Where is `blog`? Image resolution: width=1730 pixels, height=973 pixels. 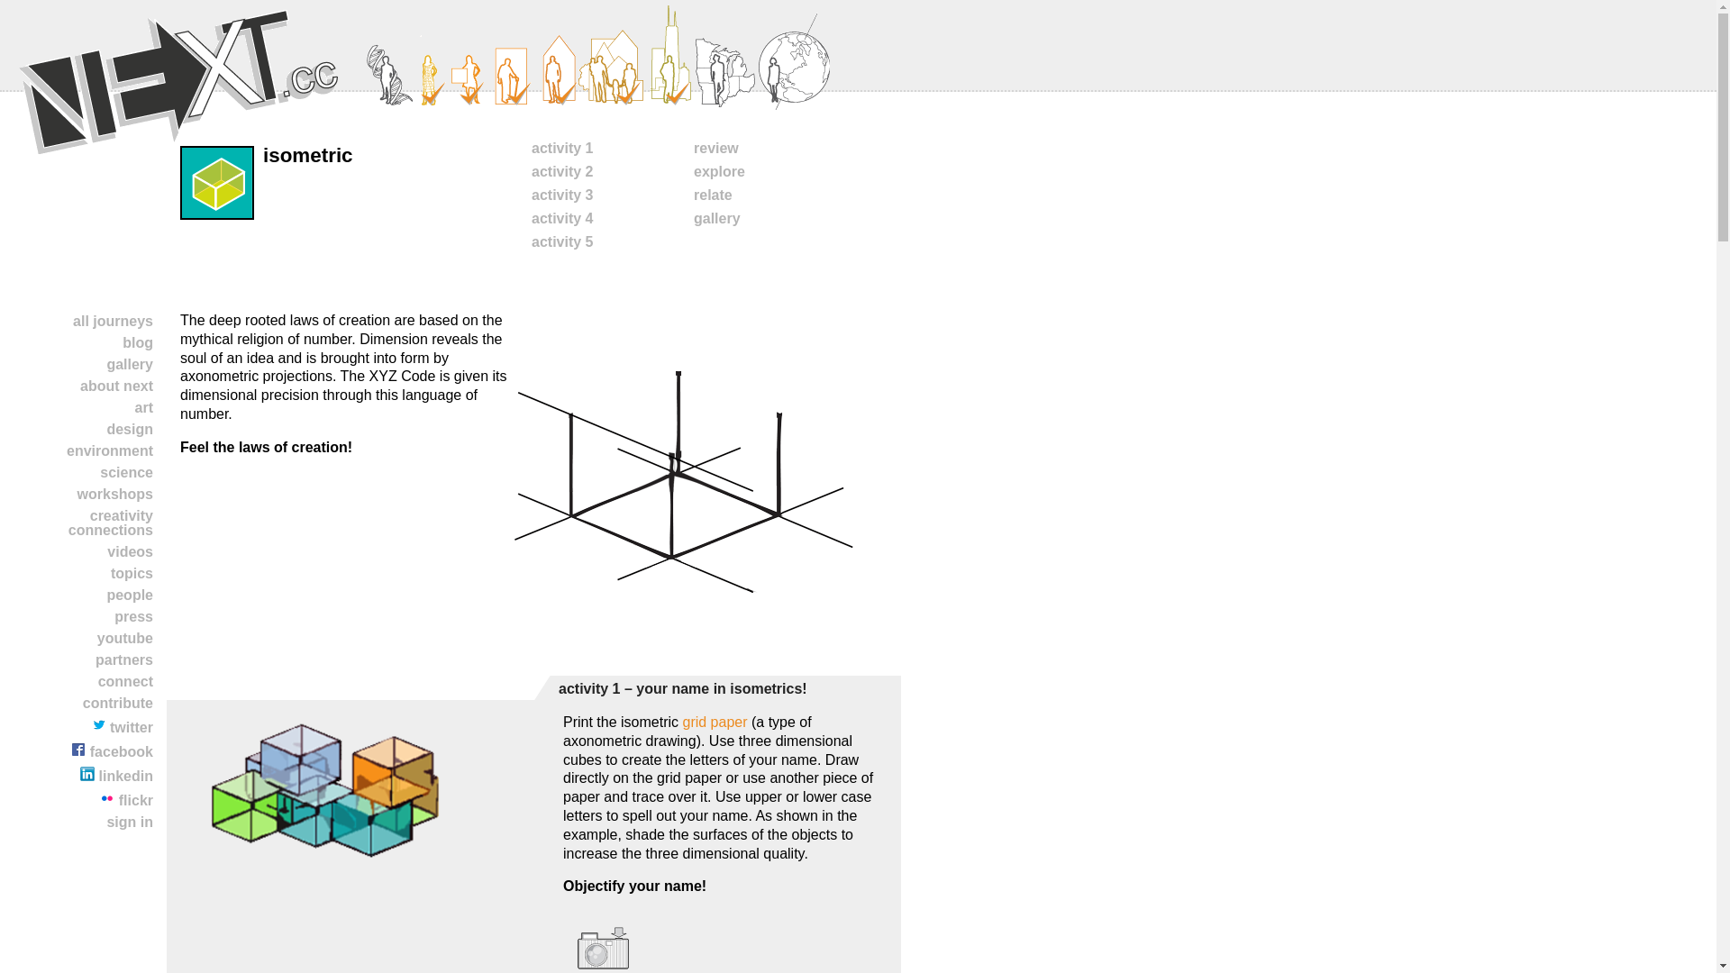
blog is located at coordinates (85, 343).